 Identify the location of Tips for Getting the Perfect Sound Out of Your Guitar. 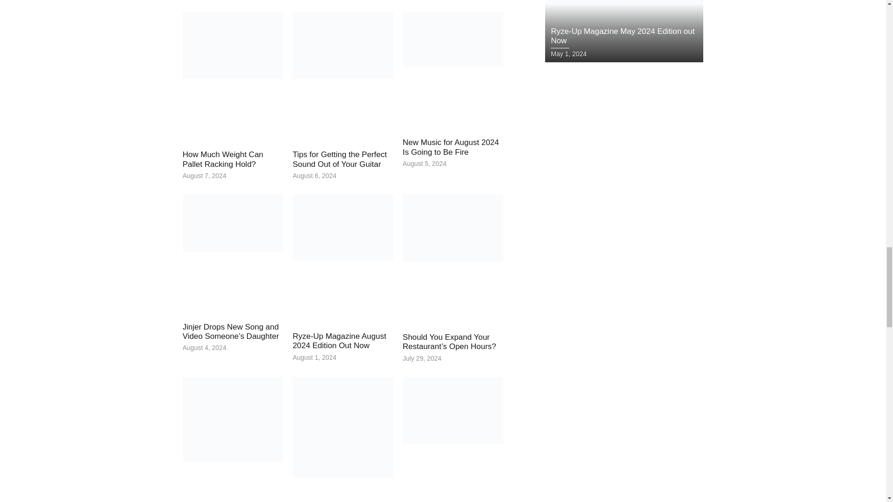
(340, 159).